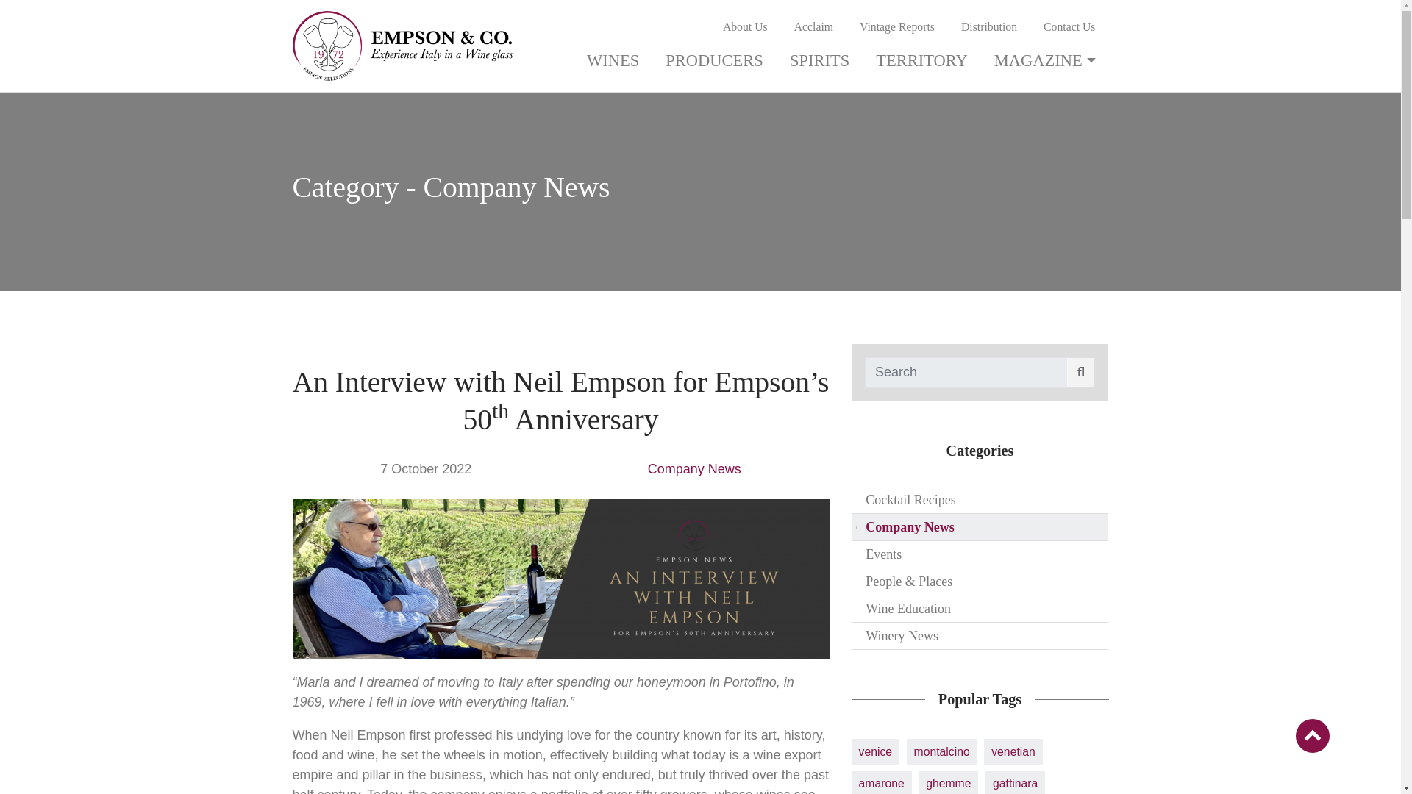 The height and width of the screenshot is (794, 1412). Describe the element at coordinates (922, 61) in the screenshot. I see `Territory` at that location.